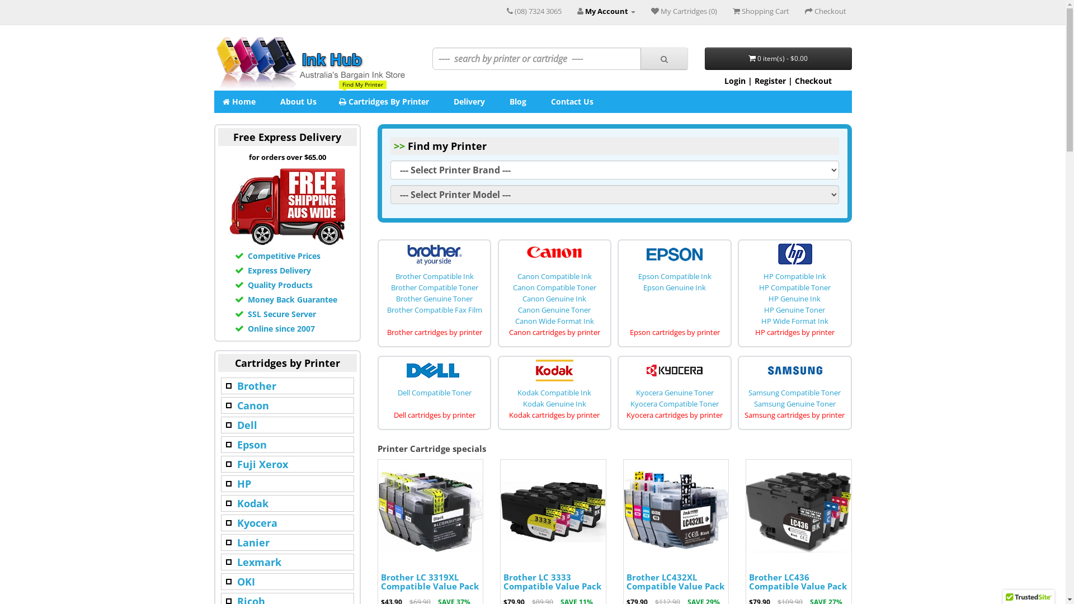 The width and height of the screenshot is (1074, 604). What do you see at coordinates (555, 332) in the screenshot?
I see `Canon cartridges by printer` at bounding box center [555, 332].